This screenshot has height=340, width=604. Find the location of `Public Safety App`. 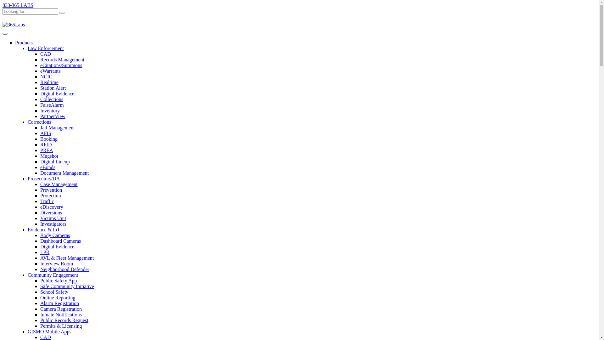

Public Safety App is located at coordinates (59, 280).